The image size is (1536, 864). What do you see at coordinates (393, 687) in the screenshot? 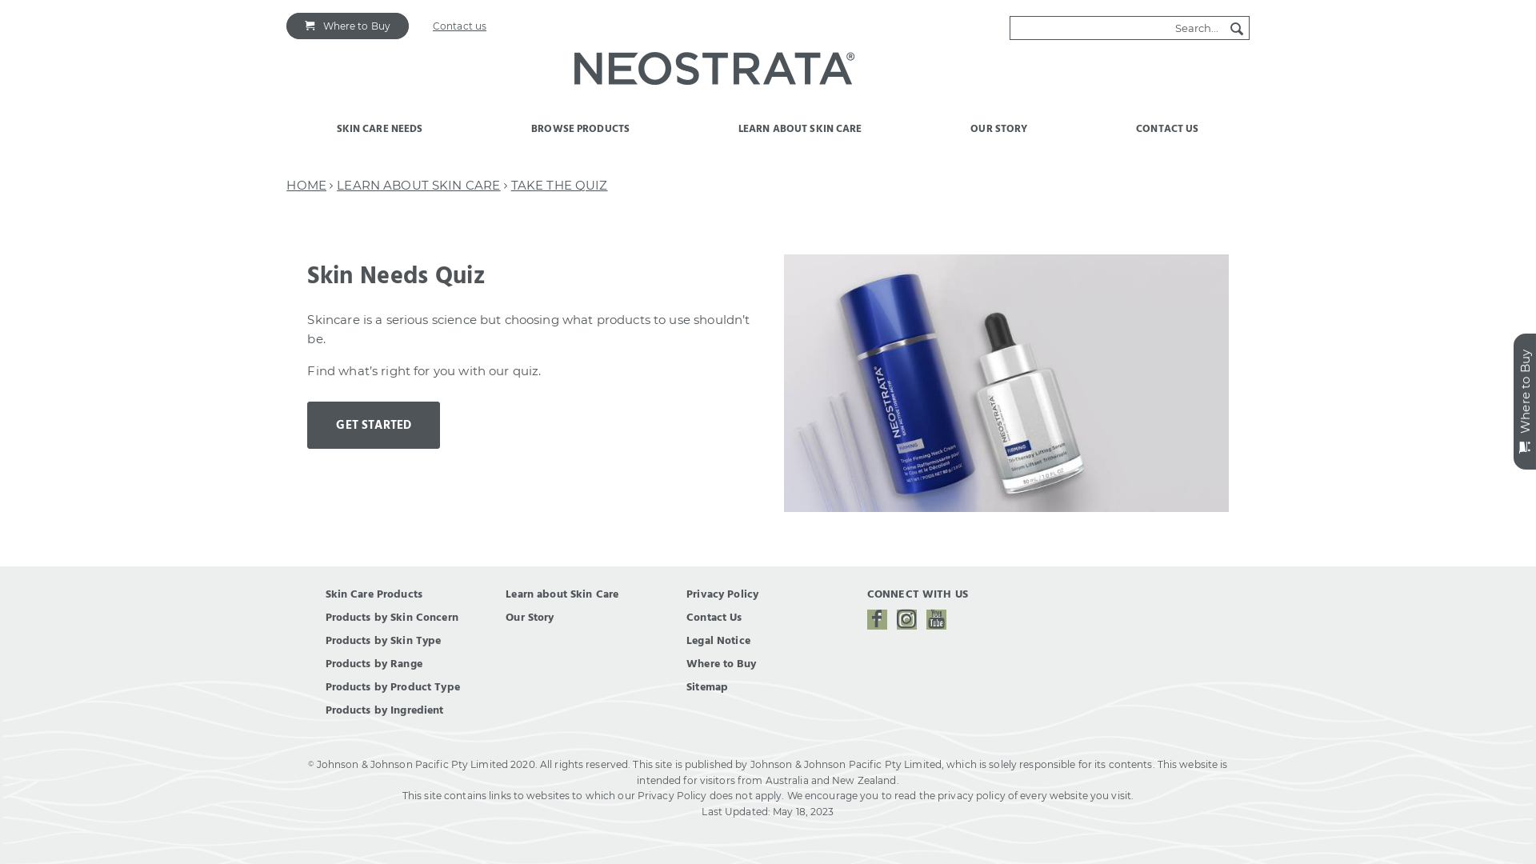
I see `Products by Product Type` at bounding box center [393, 687].